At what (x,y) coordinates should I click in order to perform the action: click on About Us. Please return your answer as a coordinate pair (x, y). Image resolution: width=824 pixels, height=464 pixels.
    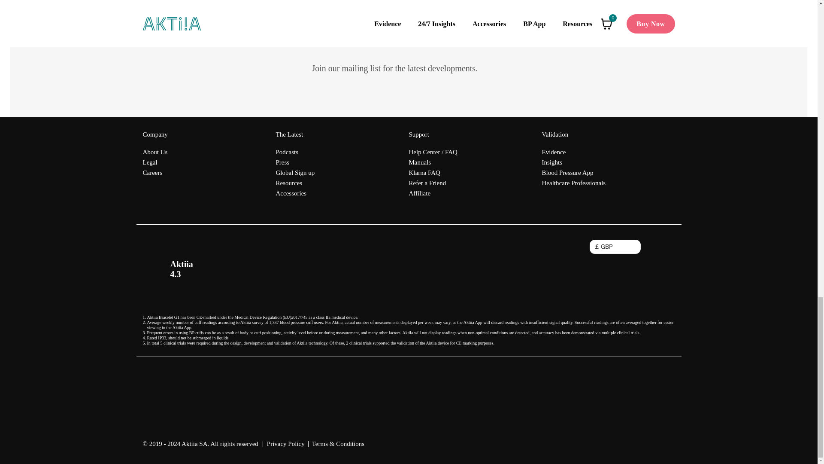
    Looking at the image, I should click on (154, 152).